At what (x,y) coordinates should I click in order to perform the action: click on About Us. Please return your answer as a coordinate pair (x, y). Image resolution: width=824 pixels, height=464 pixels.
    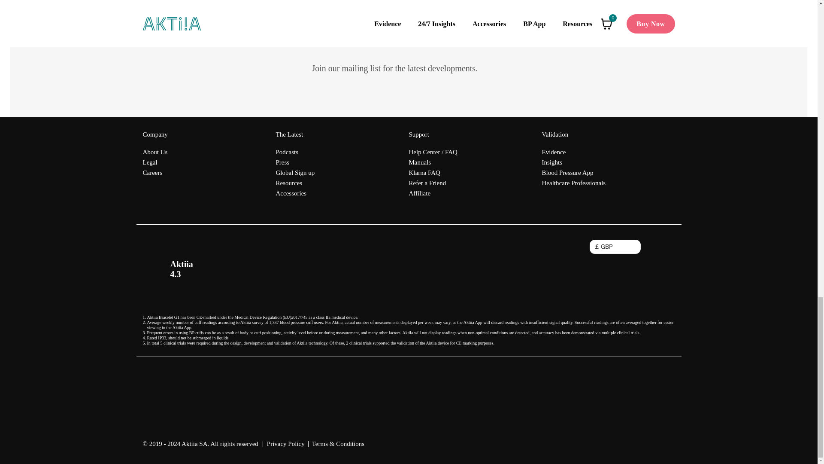
    Looking at the image, I should click on (154, 152).